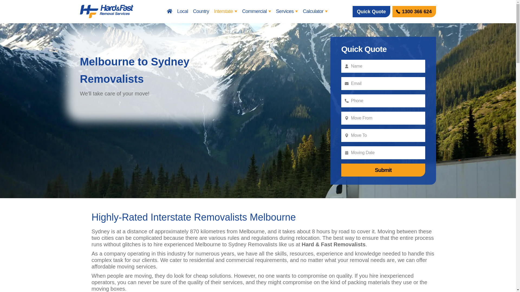 This screenshot has width=520, height=292. Describe the element at coordinates (226, 12) in the screenshot. I see `Interstate` at that location.